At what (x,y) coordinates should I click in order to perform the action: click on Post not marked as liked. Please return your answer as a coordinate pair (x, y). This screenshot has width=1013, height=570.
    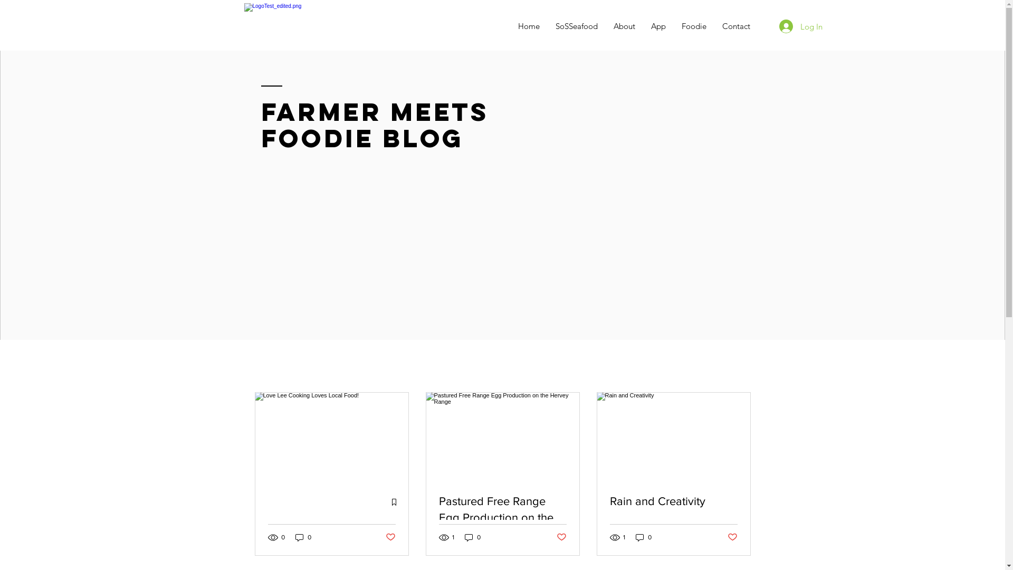
    Looking at the image, I should click on (561, 537).